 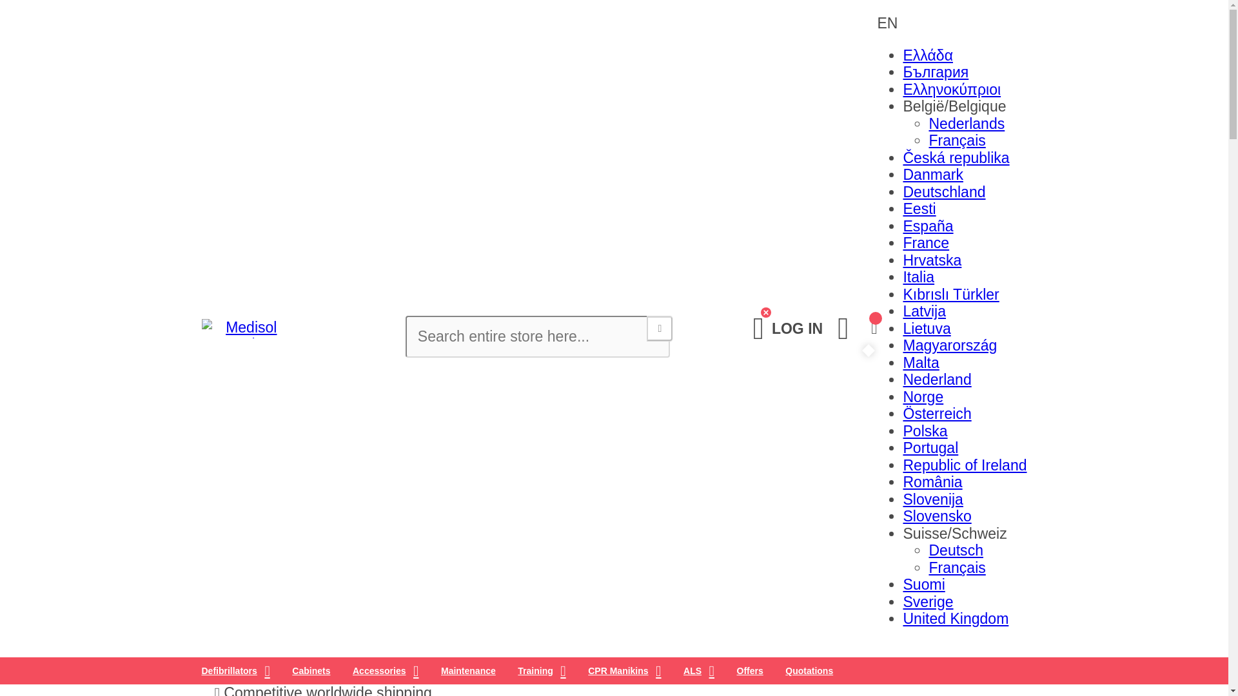 I want to click on Medisol International, so click(x=239, y=328).